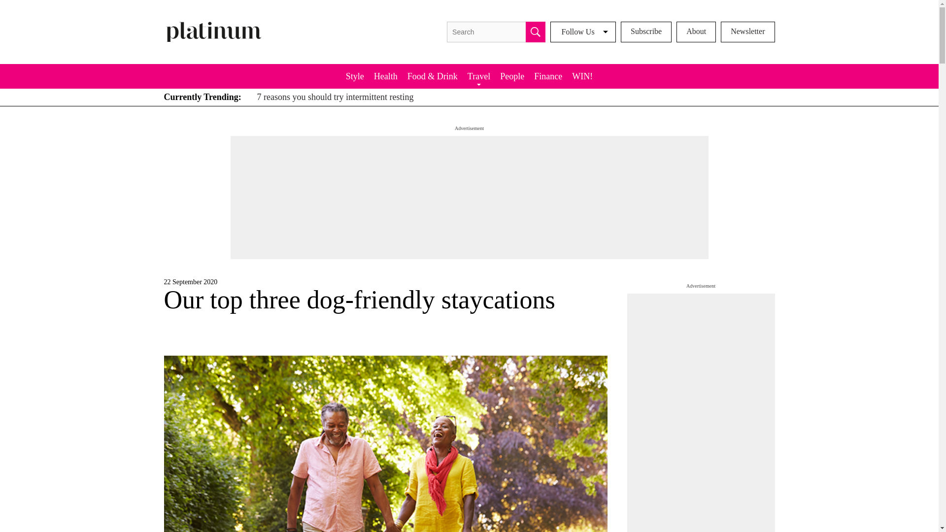 This screenshot has width=946, height=532. What do you see at coordinates (478, 76) in the screenshot?
I see `Travel` at bounding box center [478, 76].